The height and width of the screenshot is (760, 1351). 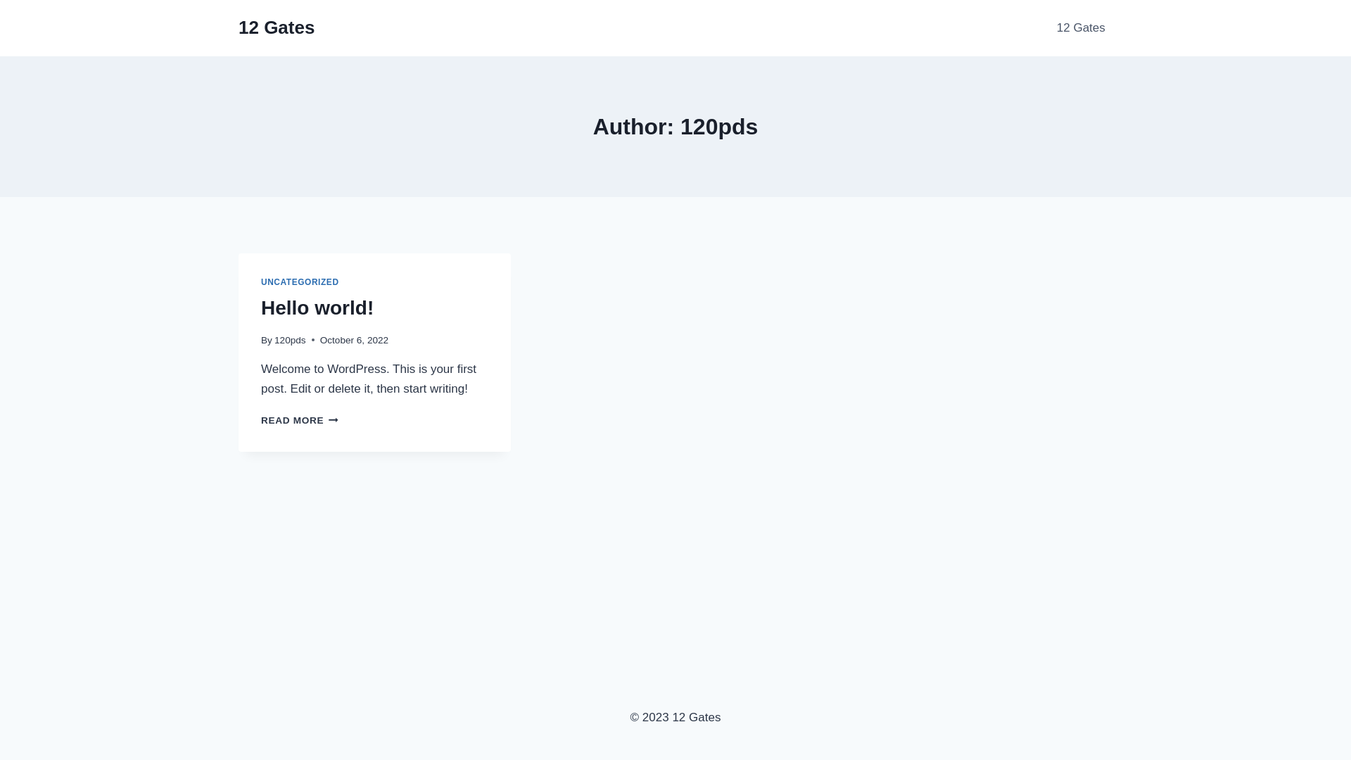 What do you see at coordinates (290, 341) in the screenshot?
I see `120pds` at bounding box center [290, 341].